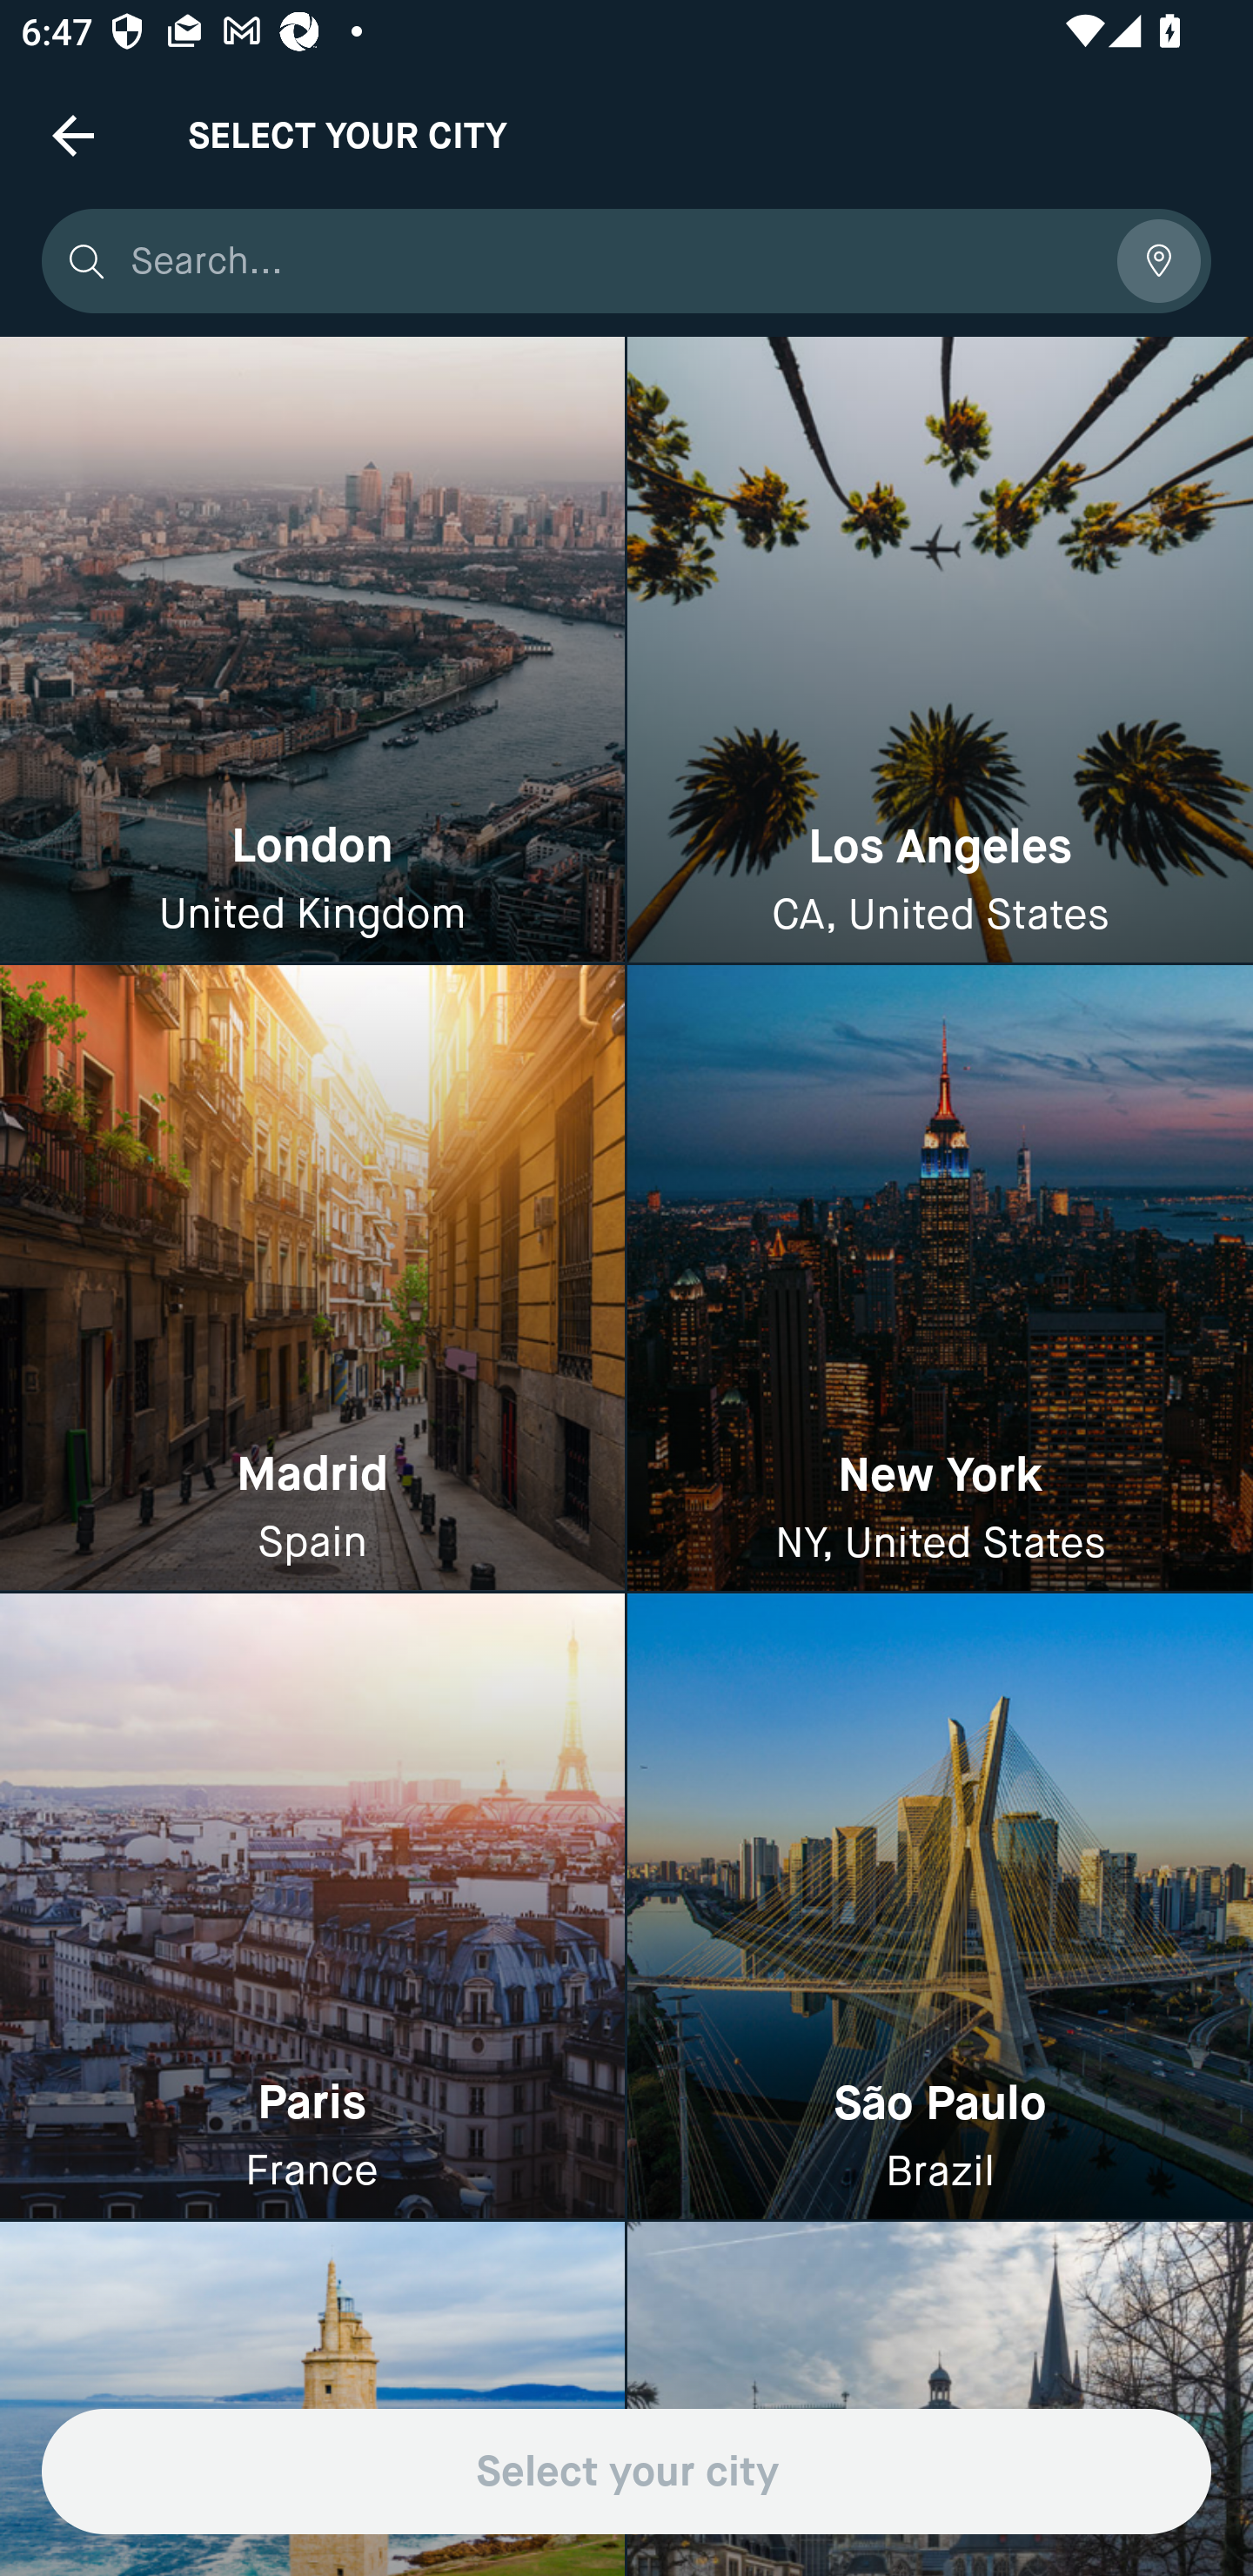 The image size is (1253, 2576). Describe the element at coordinates (312, 650) in the screenshot. I see `London United Kingdom` at that location.